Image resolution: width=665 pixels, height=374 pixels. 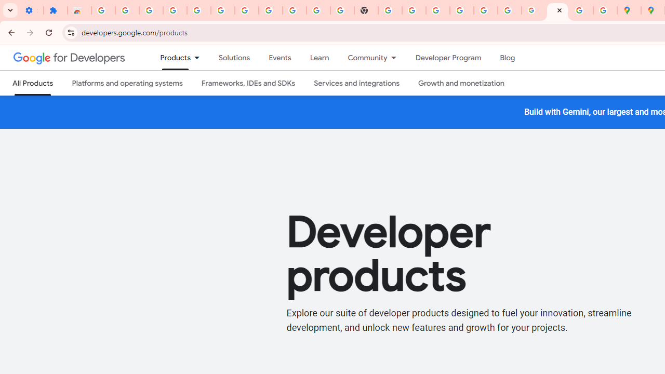 I want to click on Sign in - Google Accounts, so click(x=246, y=10).